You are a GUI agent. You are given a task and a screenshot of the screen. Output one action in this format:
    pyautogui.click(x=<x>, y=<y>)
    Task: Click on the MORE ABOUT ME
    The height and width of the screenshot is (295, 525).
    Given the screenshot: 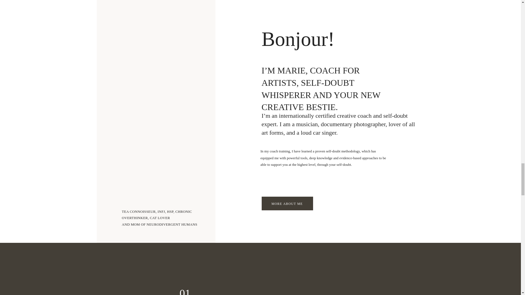 What is the action you would take?
    pyautogui.click(x=287, y=203)
    